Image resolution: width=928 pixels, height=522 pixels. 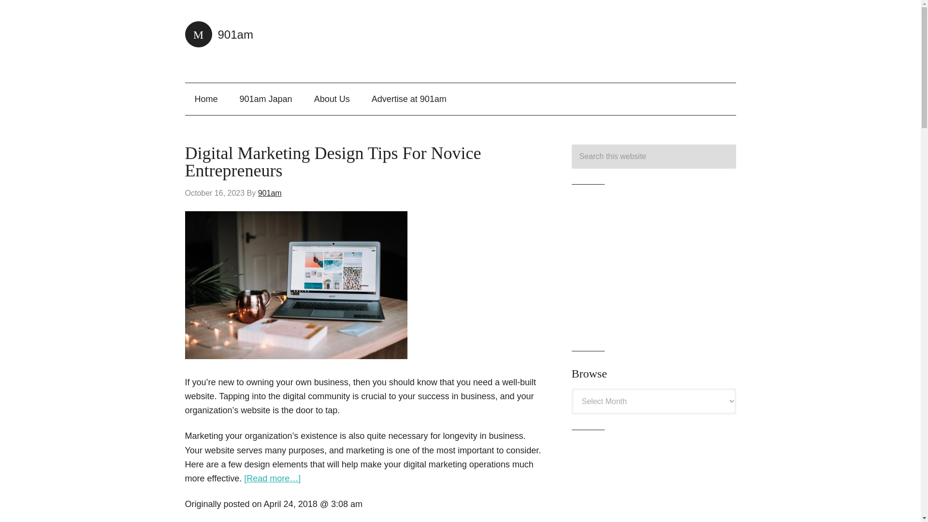 What do you see at coordinates (266, 99) in the screenshot?
I see `901am Japan` at bounding box center [266, 99].